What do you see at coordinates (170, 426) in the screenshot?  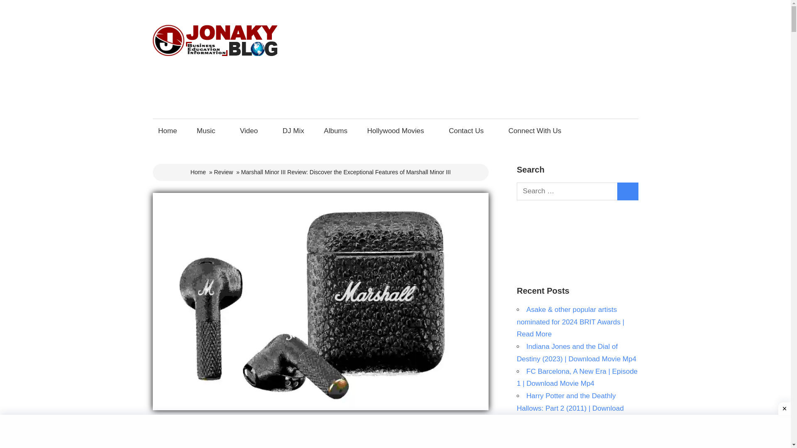 I see `6:12 pm` at bounding box center [170, 426].